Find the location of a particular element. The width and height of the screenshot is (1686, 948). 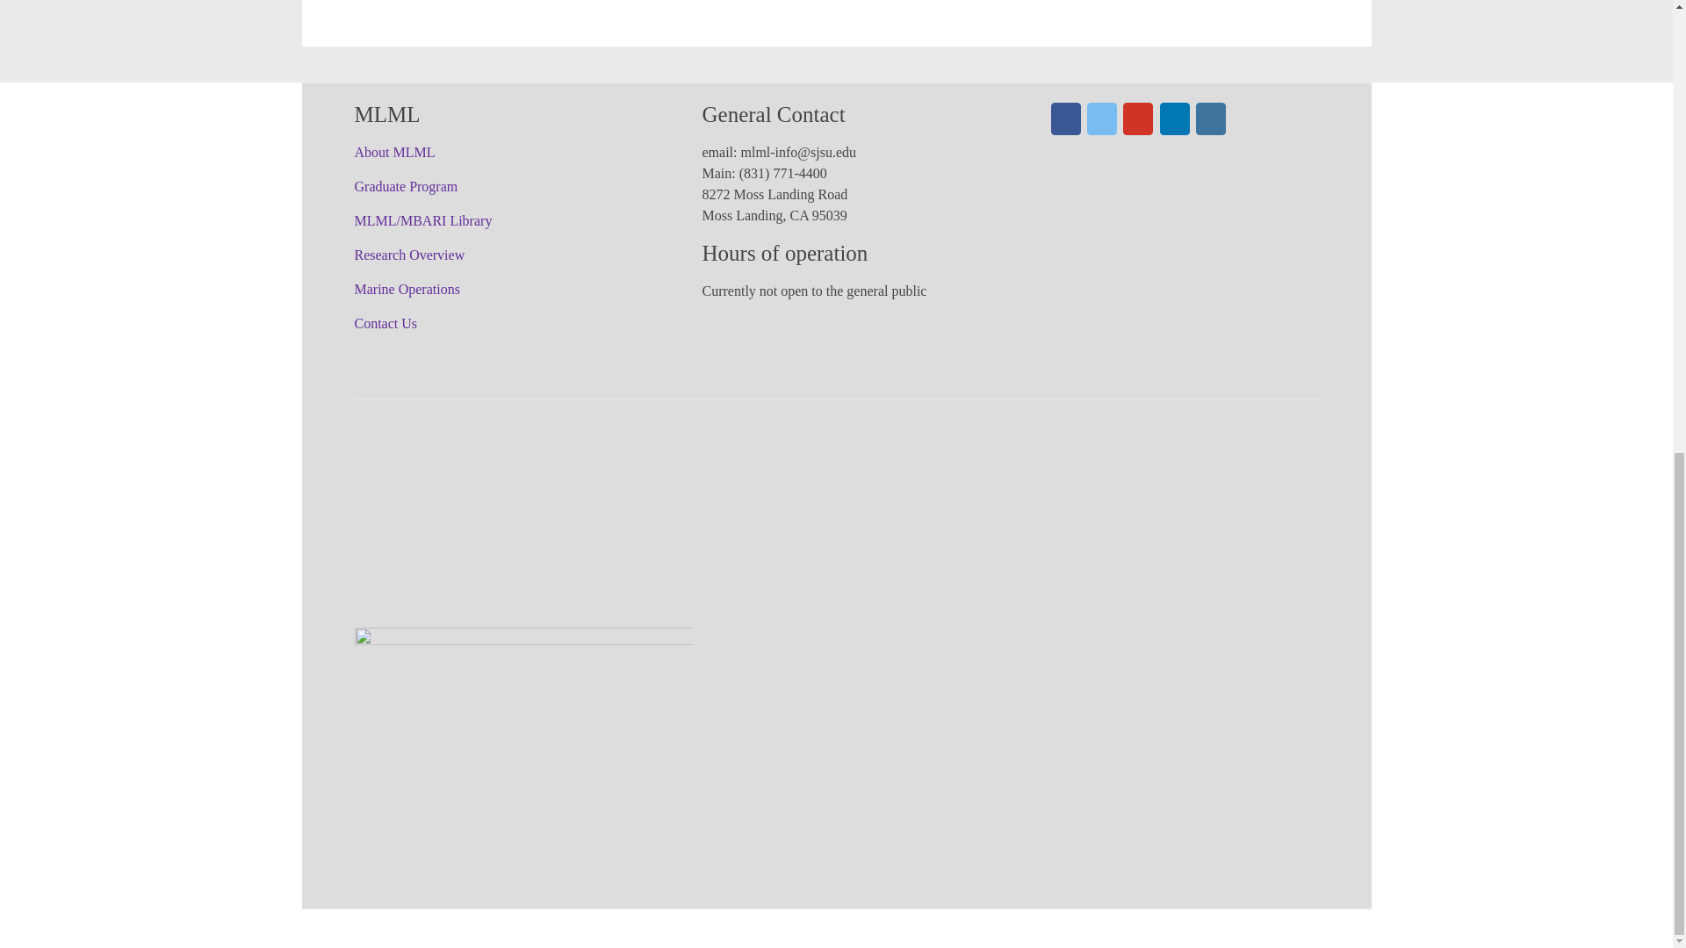

Moss Landing Marine Laboratories on Facebook is located at coordinates (1065, 118).